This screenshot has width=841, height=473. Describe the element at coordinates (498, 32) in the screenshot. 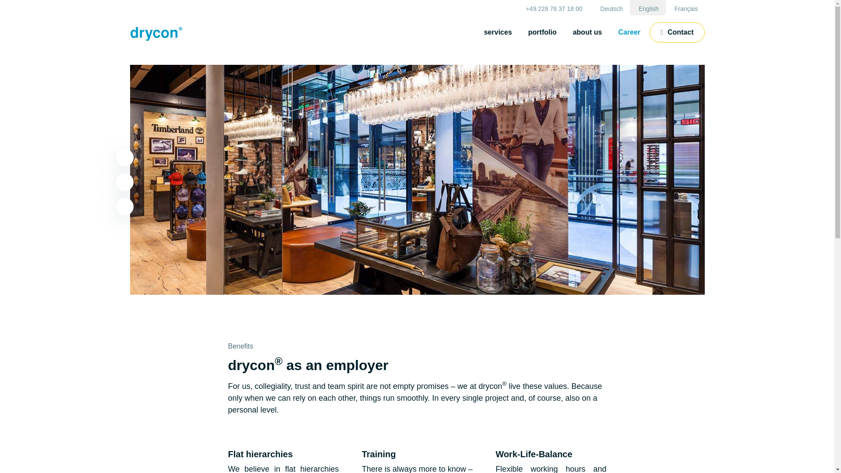

I see `services` at that location.